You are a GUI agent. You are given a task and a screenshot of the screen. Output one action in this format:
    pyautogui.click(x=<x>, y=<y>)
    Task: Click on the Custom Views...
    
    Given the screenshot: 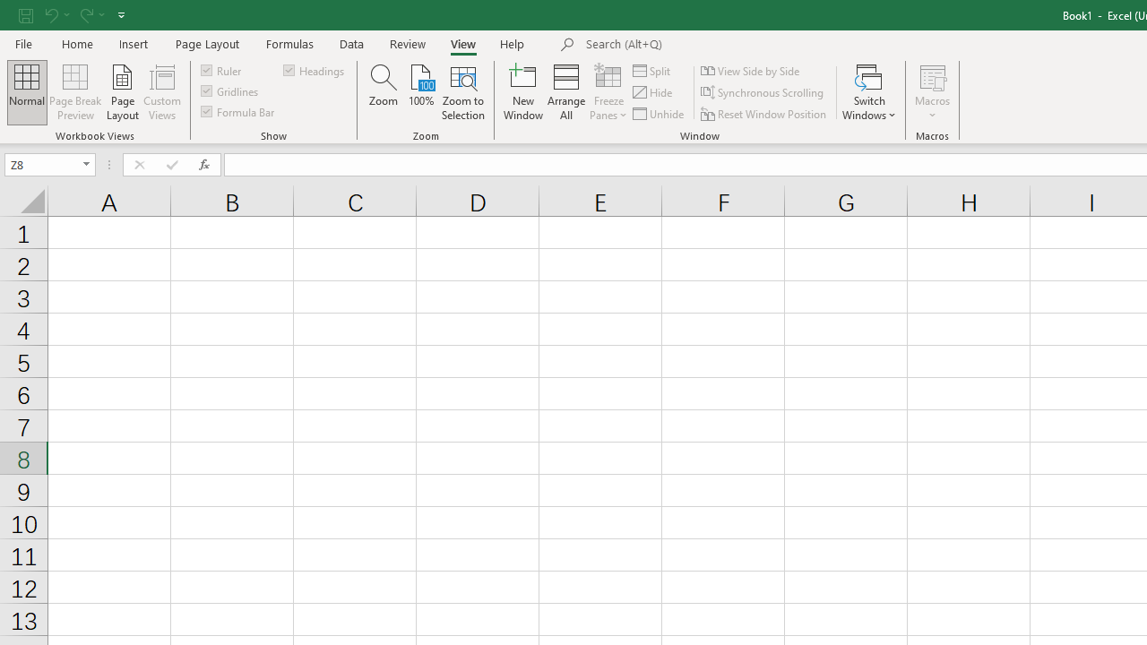 What is the action you would take?
    pyautogui.click(x=161, y=91)
    